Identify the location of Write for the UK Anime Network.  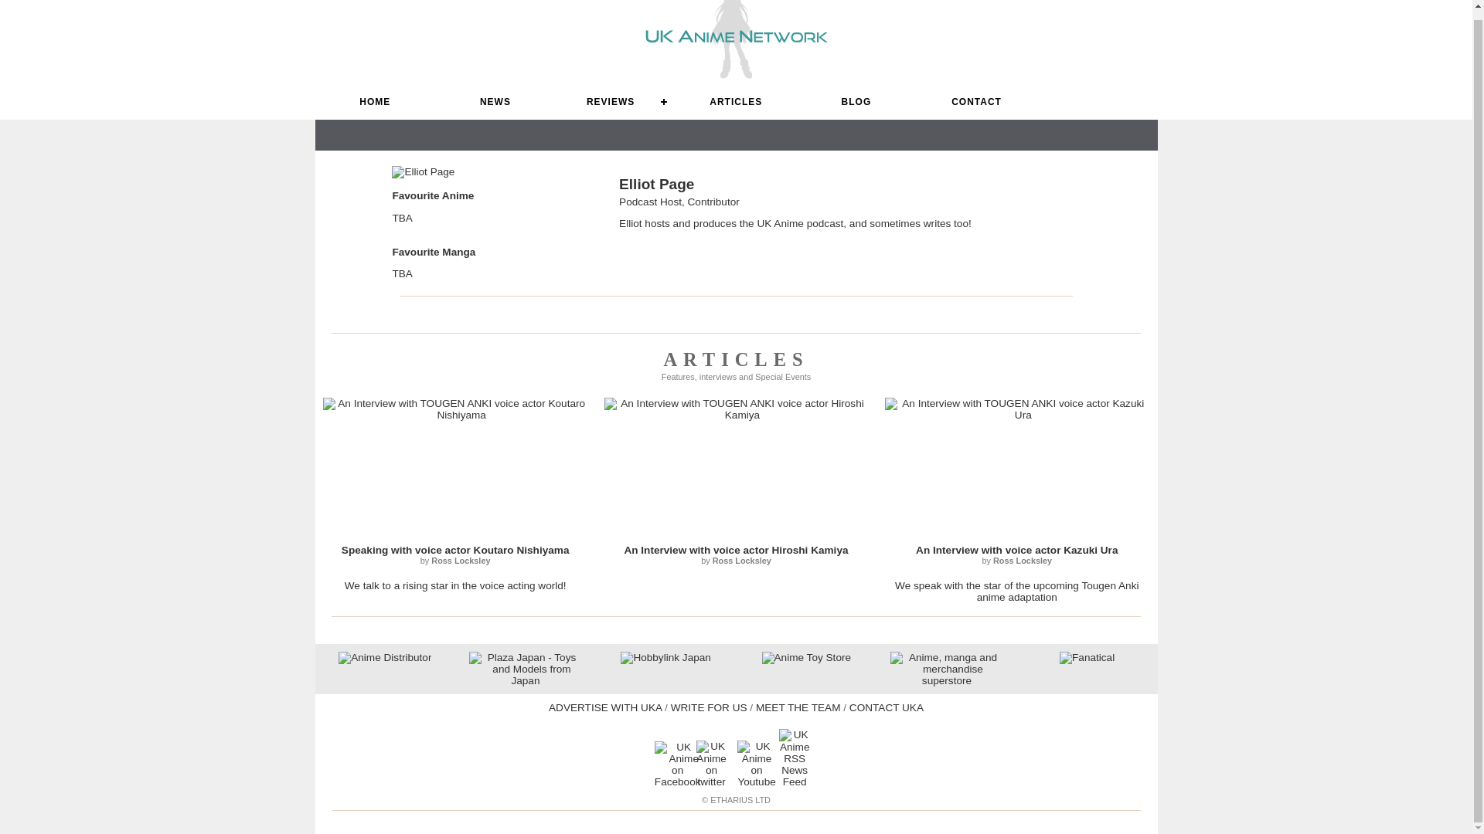
(886, 707).